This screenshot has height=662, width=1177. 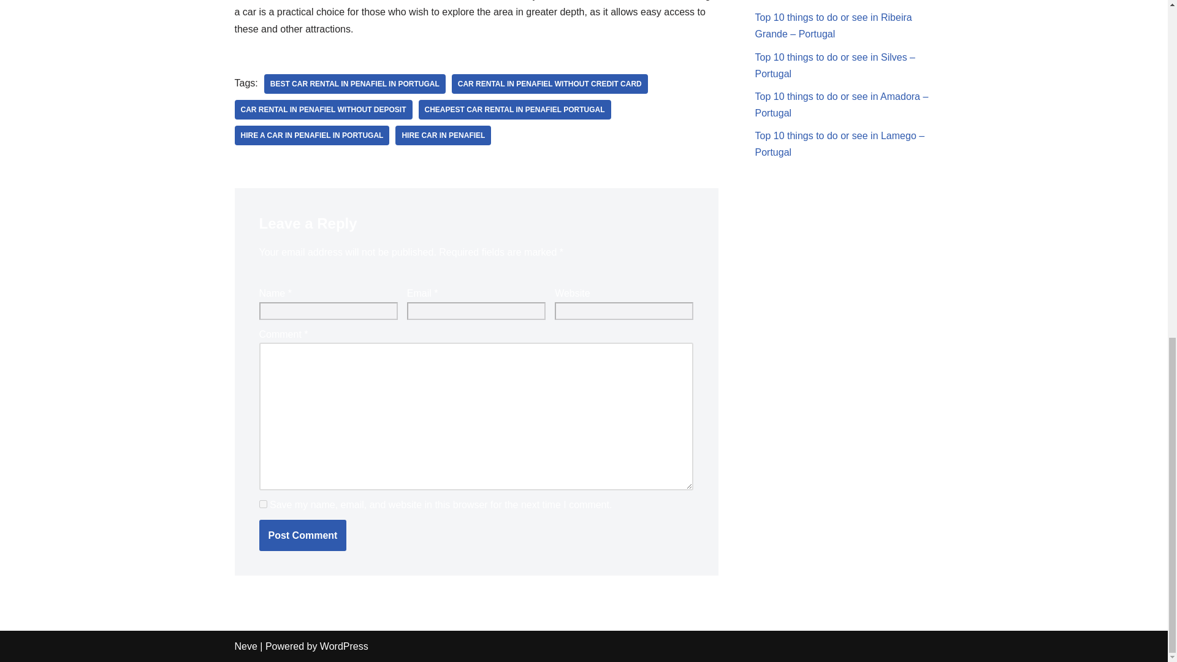 I want to click on Post Comment, so click(x=302, y=535).